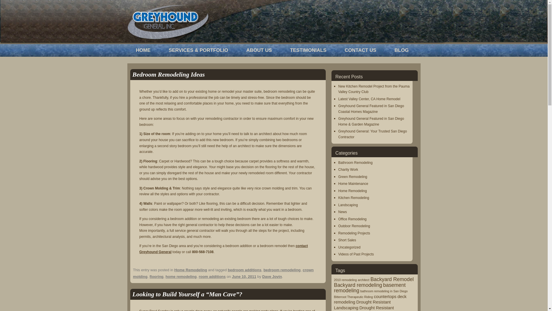  Describe the element at coordinates (352, 177) in the screenshot. I see `Green Remodeling` at that location.